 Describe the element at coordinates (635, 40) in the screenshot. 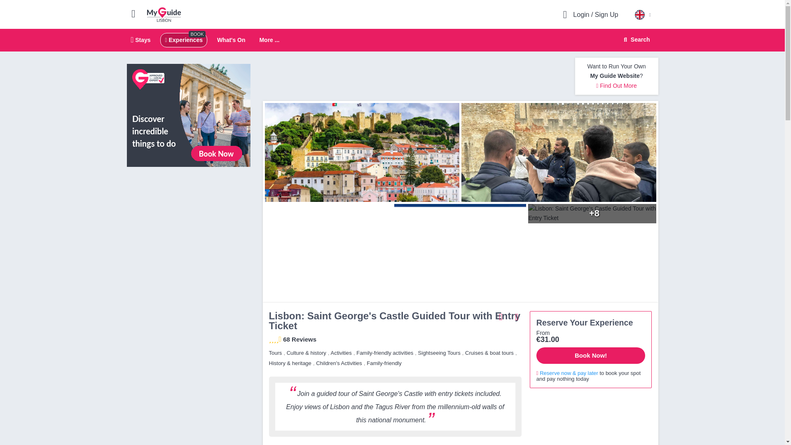

I see `Search` at that location.